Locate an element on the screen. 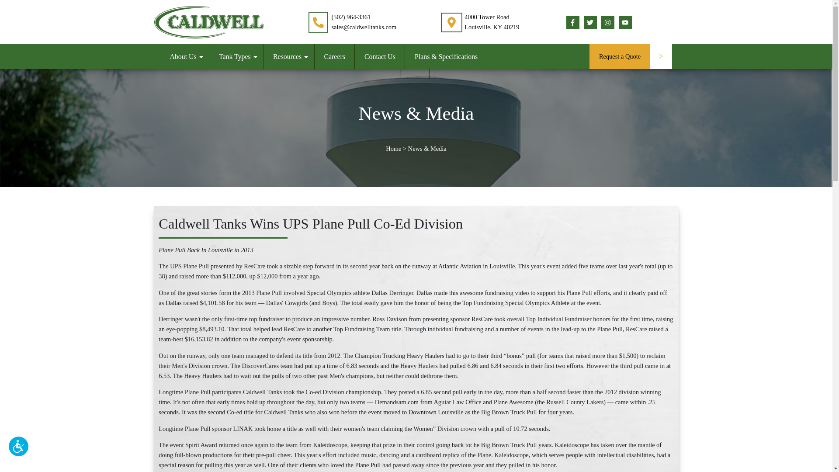 Image resolution: width=839 pixels, height=472 pixels. Home is located at coordinates (393, 149).